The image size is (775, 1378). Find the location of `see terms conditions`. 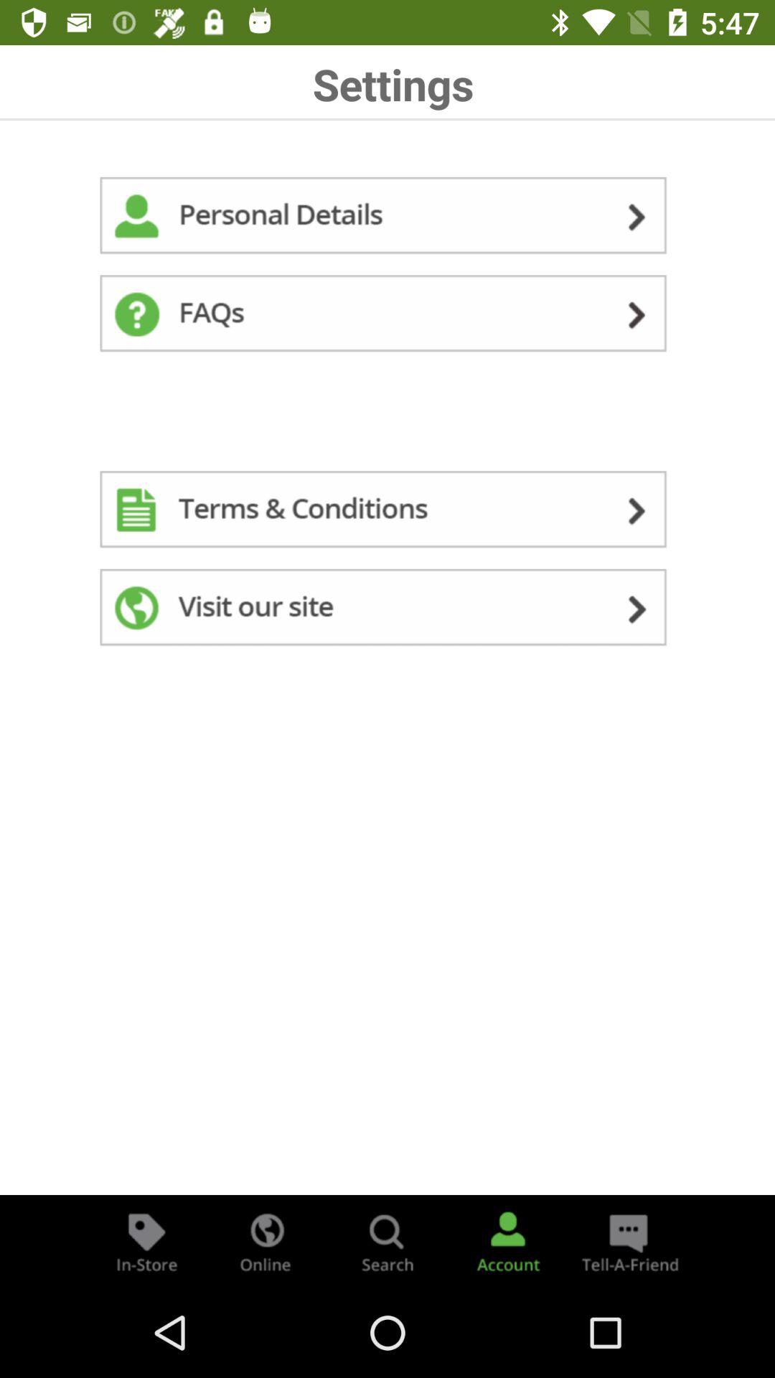

see terms conditions is located at coordinates (387, 512).